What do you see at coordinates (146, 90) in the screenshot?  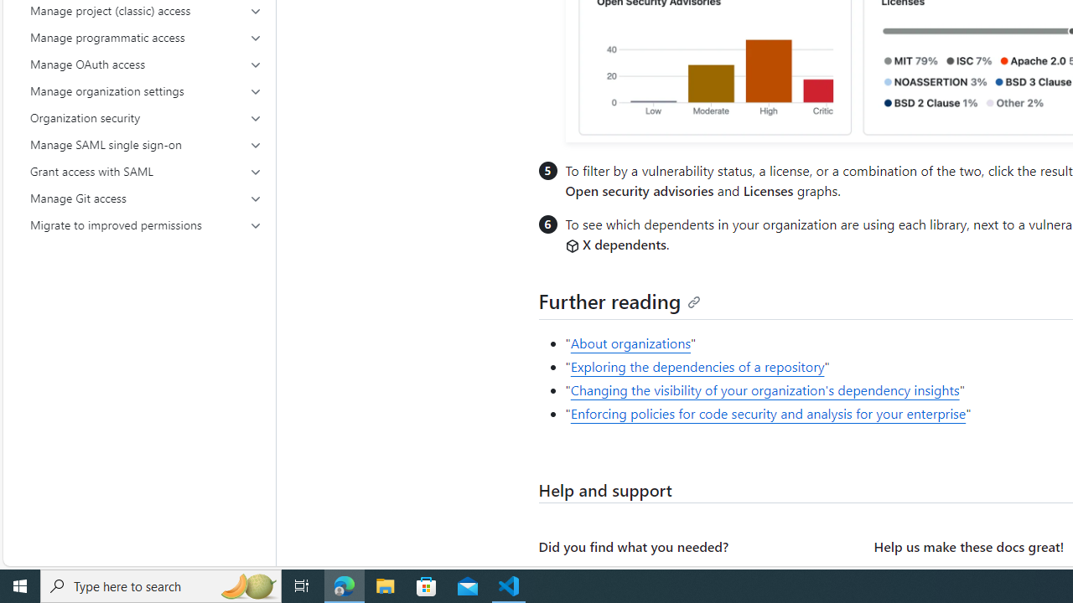 I see `Manage organization settings` at bounding box center [146, 90].